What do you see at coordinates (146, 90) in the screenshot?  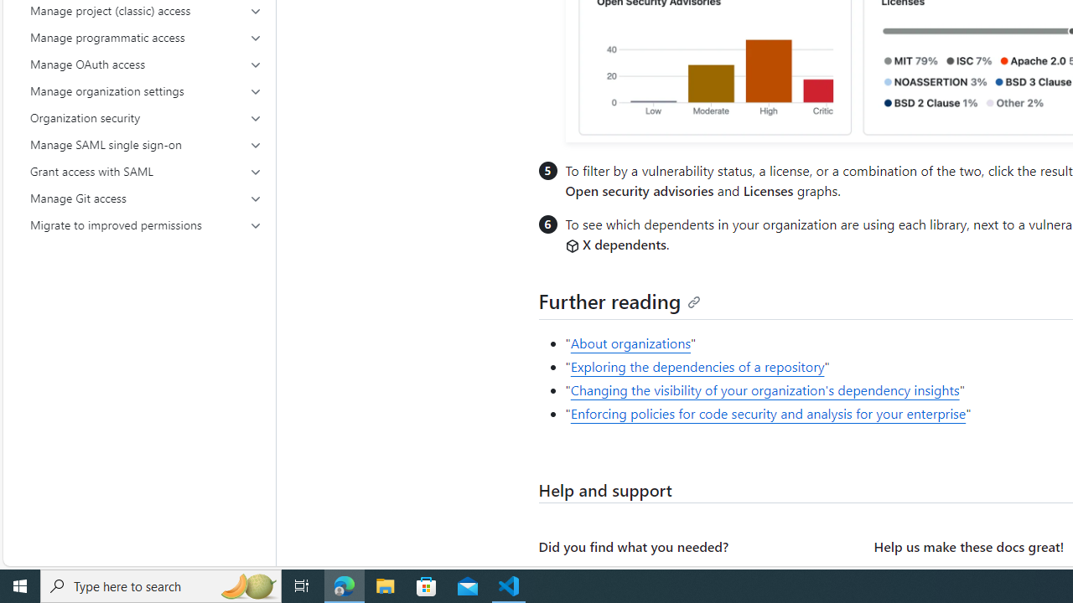 I see `Manage organization settings` at bounding box center [146, 90].